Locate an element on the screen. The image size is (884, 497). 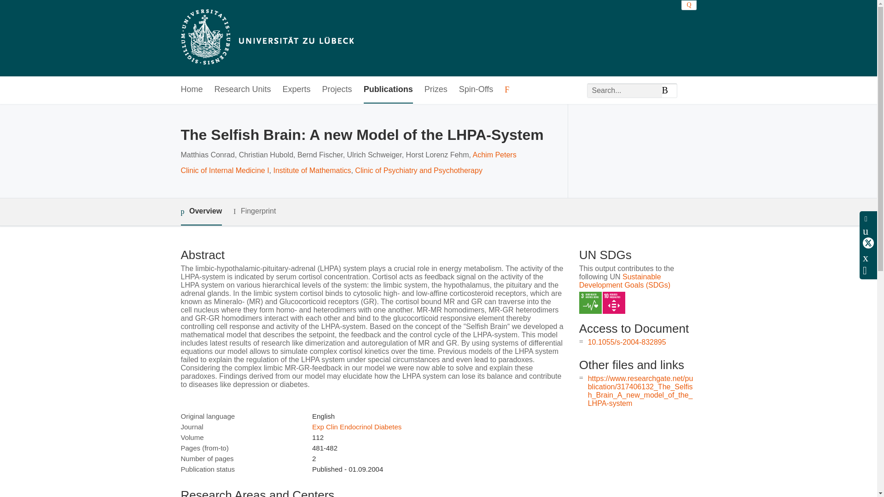
Research Units is located at coordinates (243, 90).